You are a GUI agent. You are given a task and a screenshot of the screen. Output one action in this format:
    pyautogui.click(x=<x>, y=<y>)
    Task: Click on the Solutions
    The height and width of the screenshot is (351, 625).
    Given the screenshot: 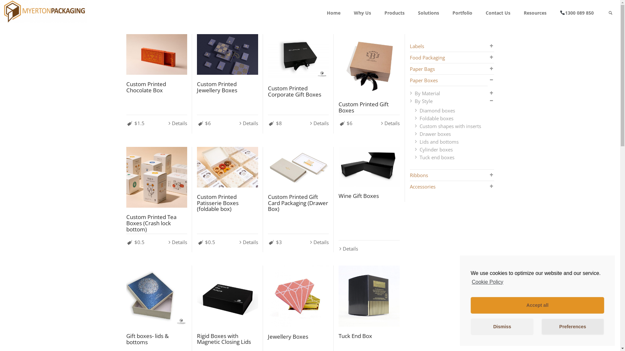 What is the action you would take?
    pyautogui.click(x=429, y=13)
    